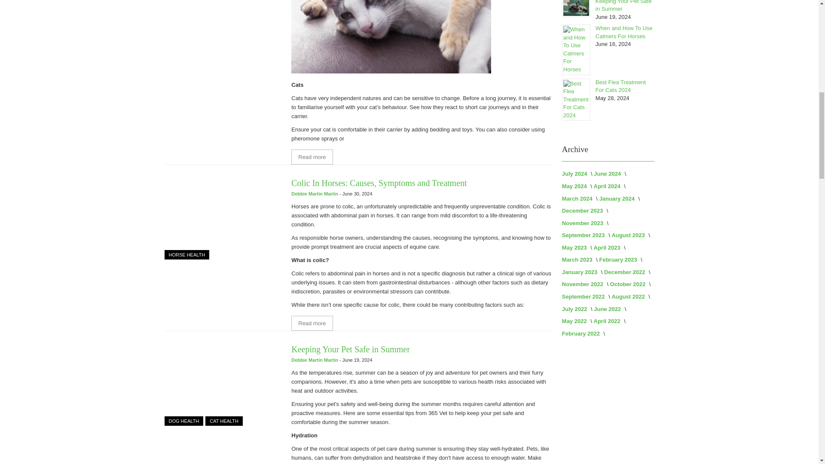 This screenshot has width=825, height=464. Describe the element at coordinates (186, 254) in the screenshot. I see `Horse Health` at that location.